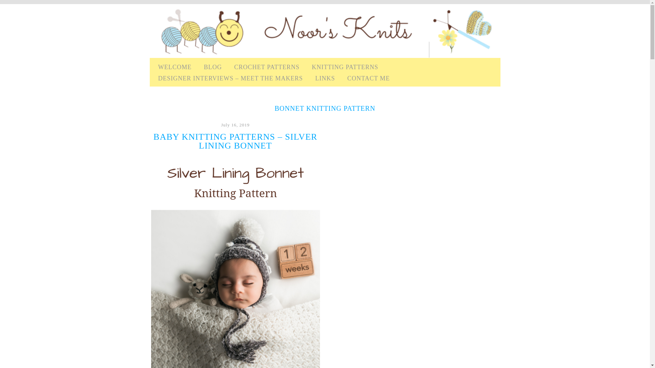 This screenshot has width=655, height=368. Describe the element at coordinates (368, 78) in the screenshot. I see `CONTACT ME` at that location.